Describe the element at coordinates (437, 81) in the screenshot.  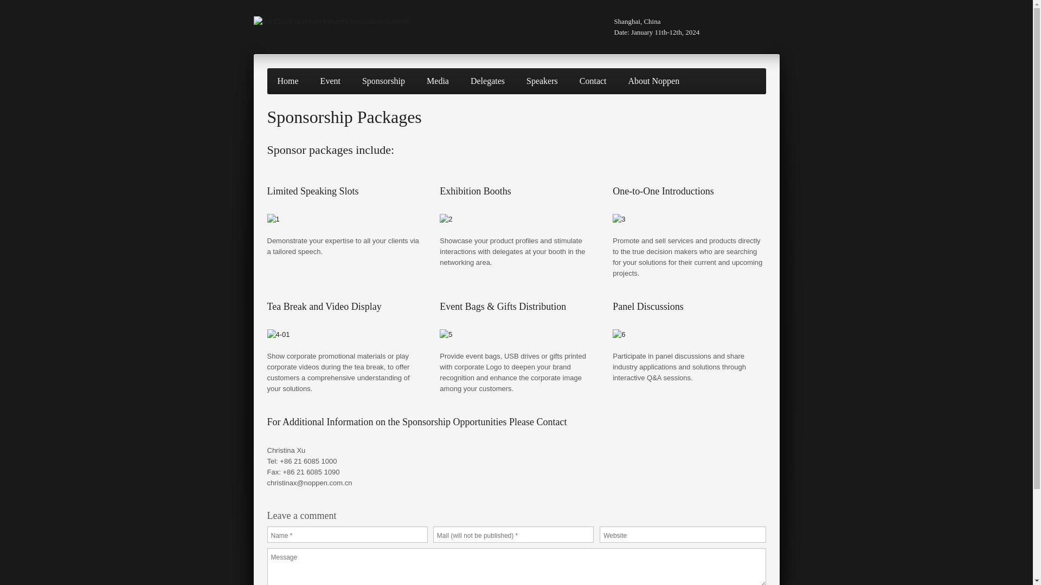
I see `Media` at that location.